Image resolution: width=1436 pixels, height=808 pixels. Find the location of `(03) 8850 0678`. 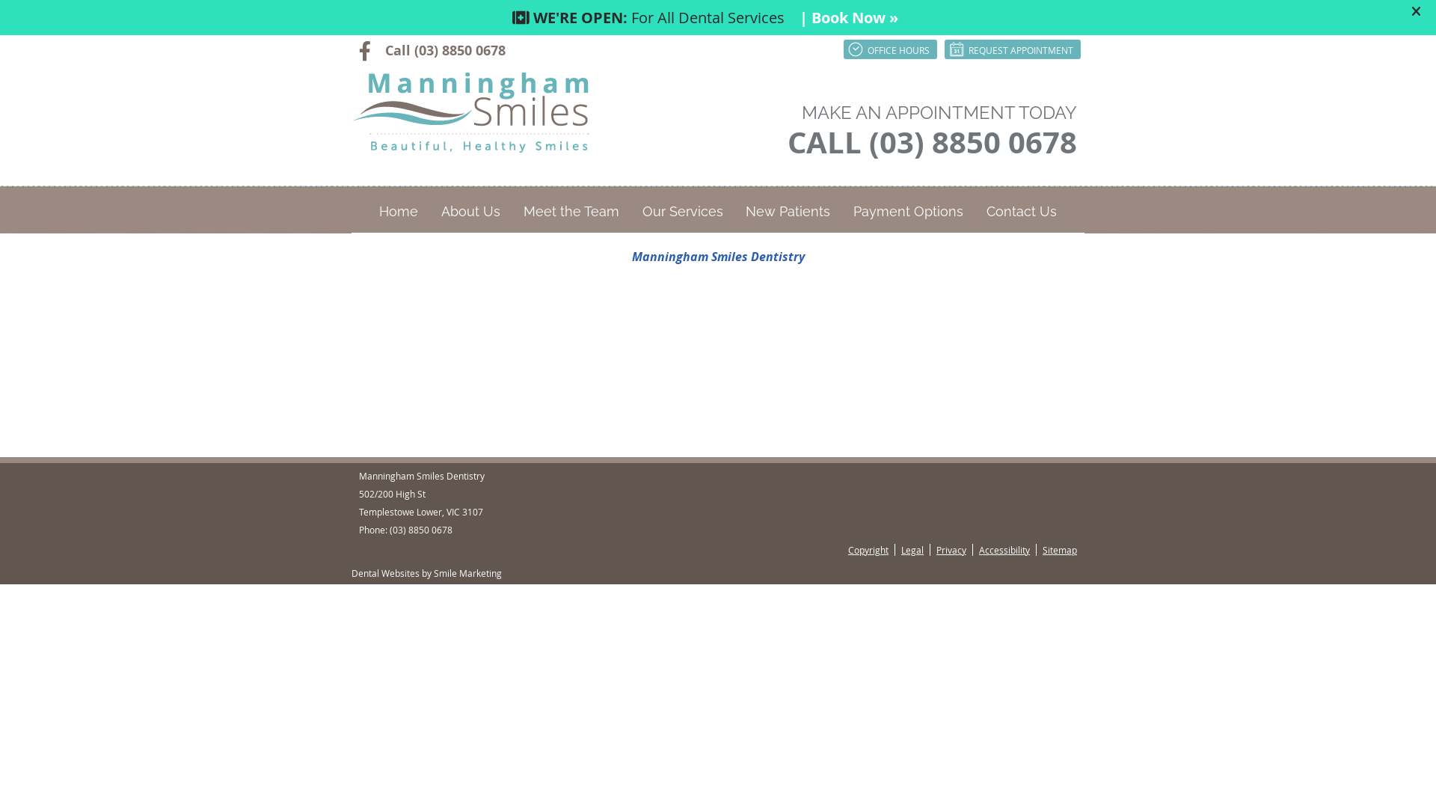

(03) 8850 0678 is located at coordinates (421, 530).